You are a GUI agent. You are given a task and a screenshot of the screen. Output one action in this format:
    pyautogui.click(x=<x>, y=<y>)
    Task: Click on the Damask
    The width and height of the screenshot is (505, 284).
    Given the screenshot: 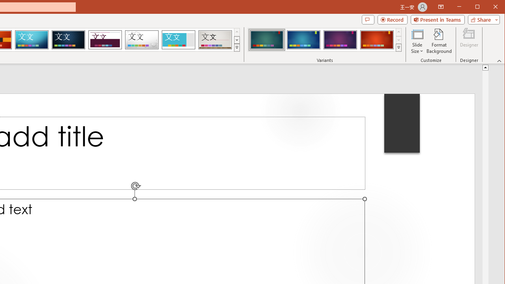 What is the action you would take?
    pyautogui.click(x=68, y=39)
    